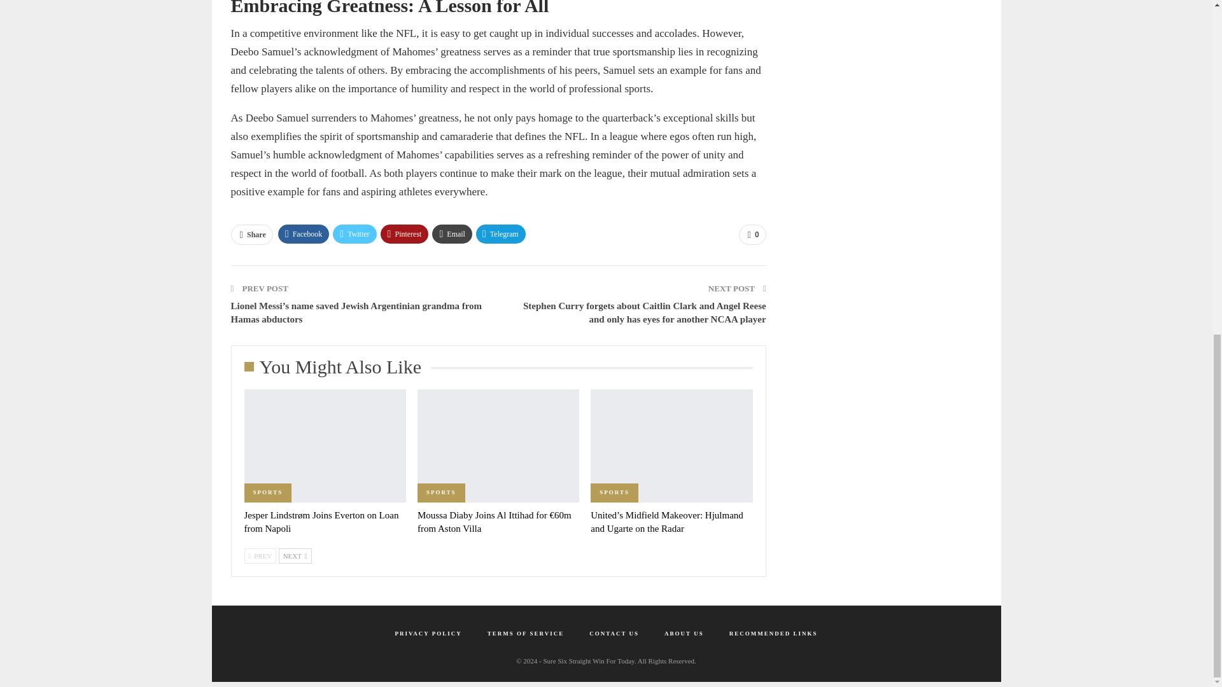  Describe the element at coordinates (295, 555) in the screenshot. I see `NEXT` at that location.